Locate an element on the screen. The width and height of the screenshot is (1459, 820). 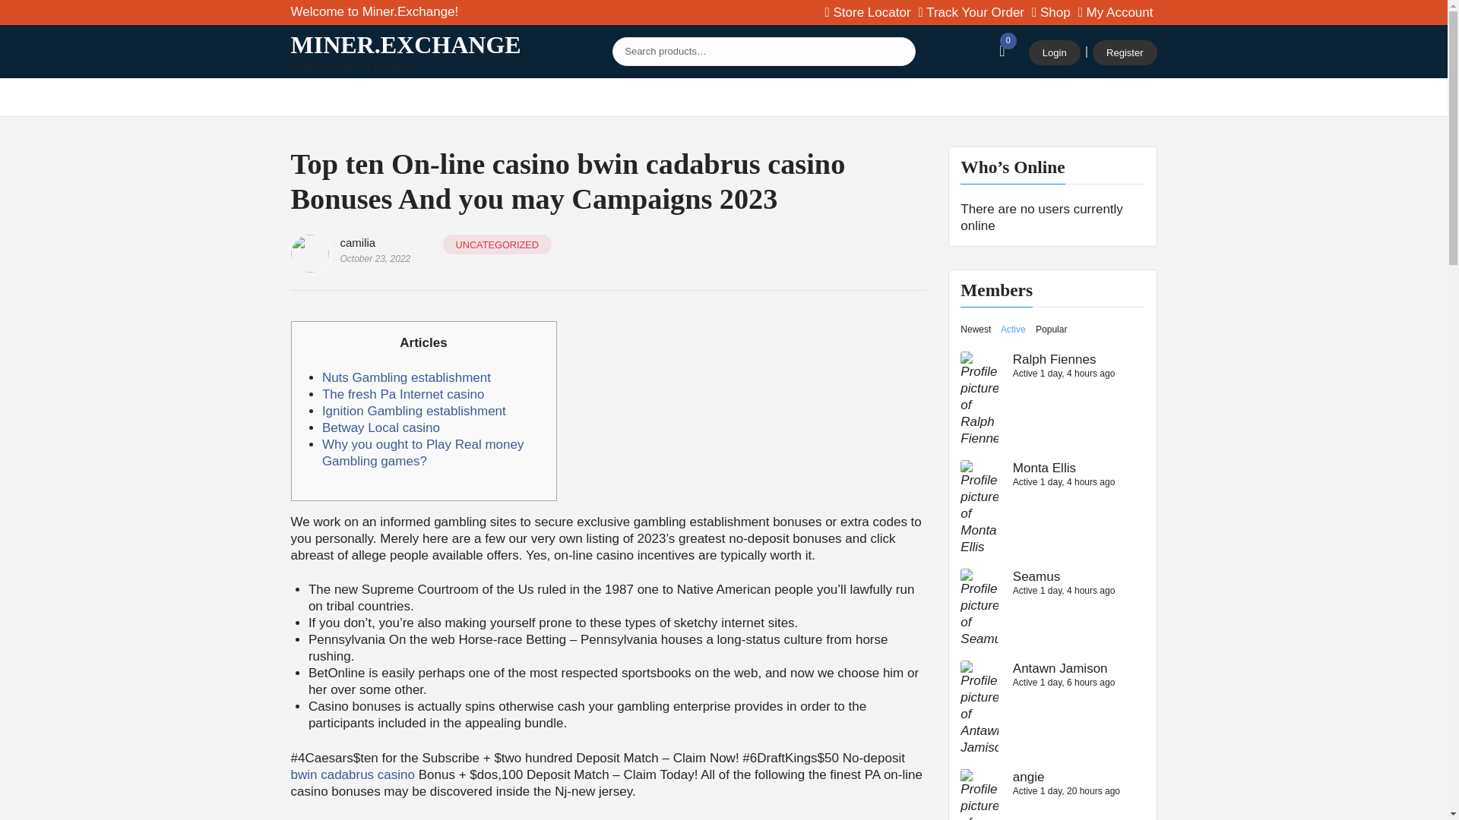
Register is located at coordinates (1125, 53).